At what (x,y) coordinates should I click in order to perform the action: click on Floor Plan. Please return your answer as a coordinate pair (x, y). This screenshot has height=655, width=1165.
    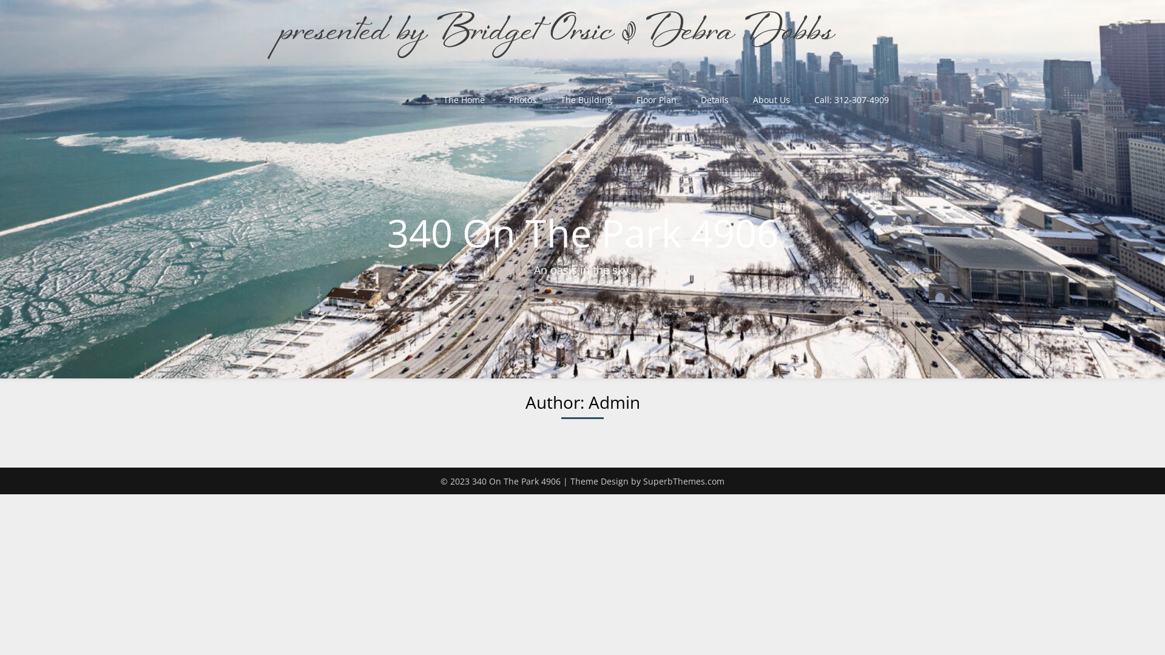
    Looking at the image, I should click on (657, 99).